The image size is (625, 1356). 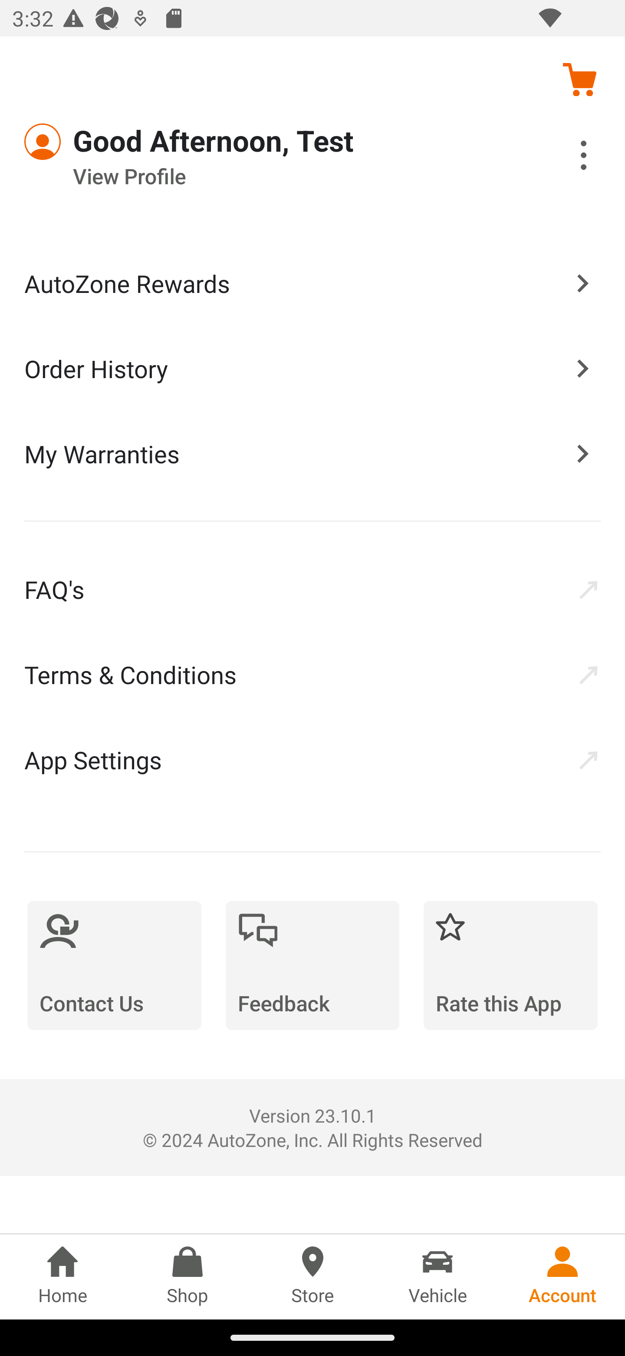 I want to click on View Profile, so click(x=265, y=176).